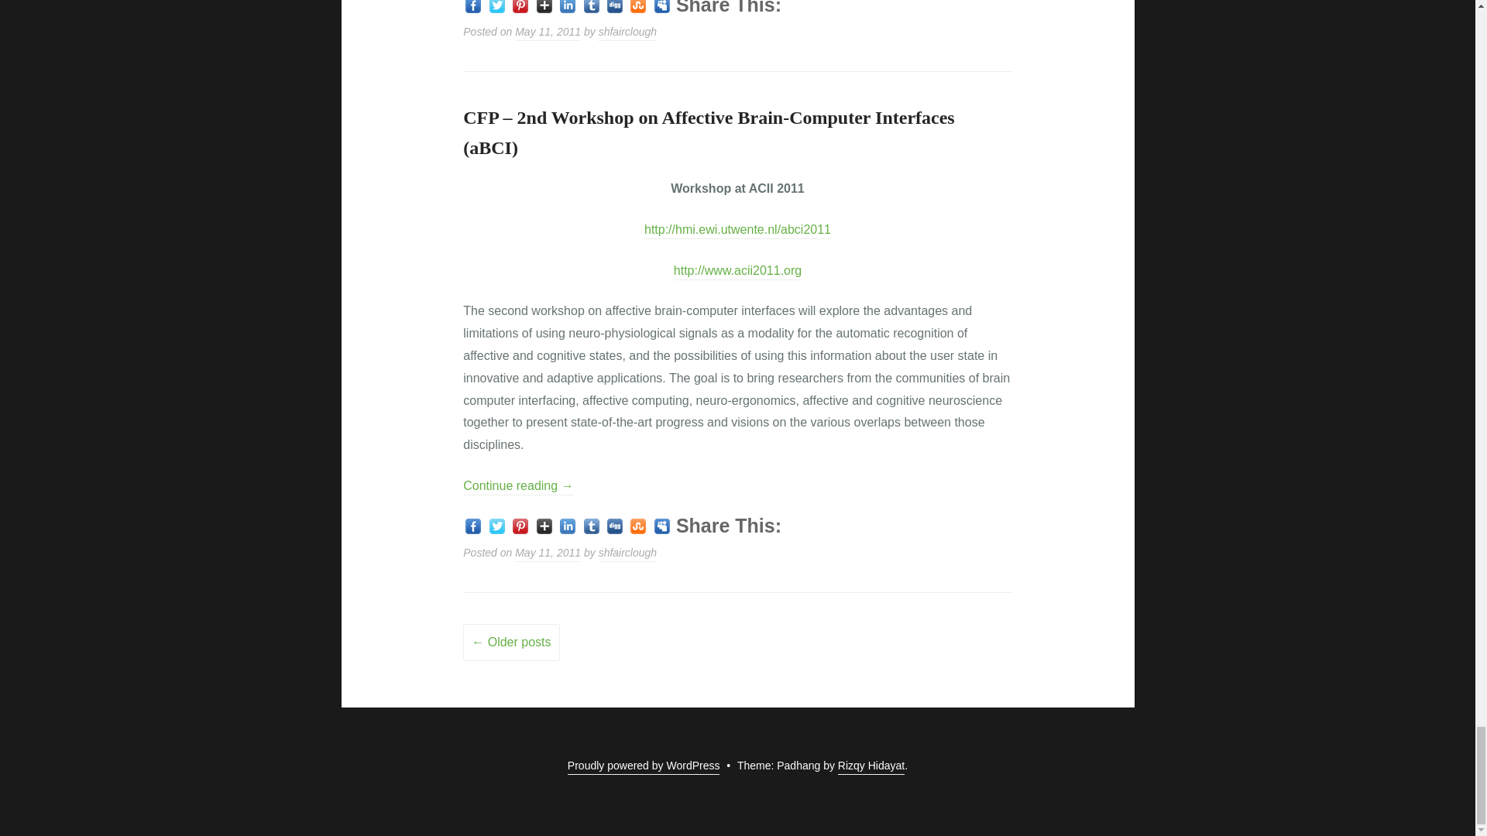  What do you see at coordinates (548, 554) in the screenshot?
I see `Published on: May 11, 2011` at bounding box center [548, 554].